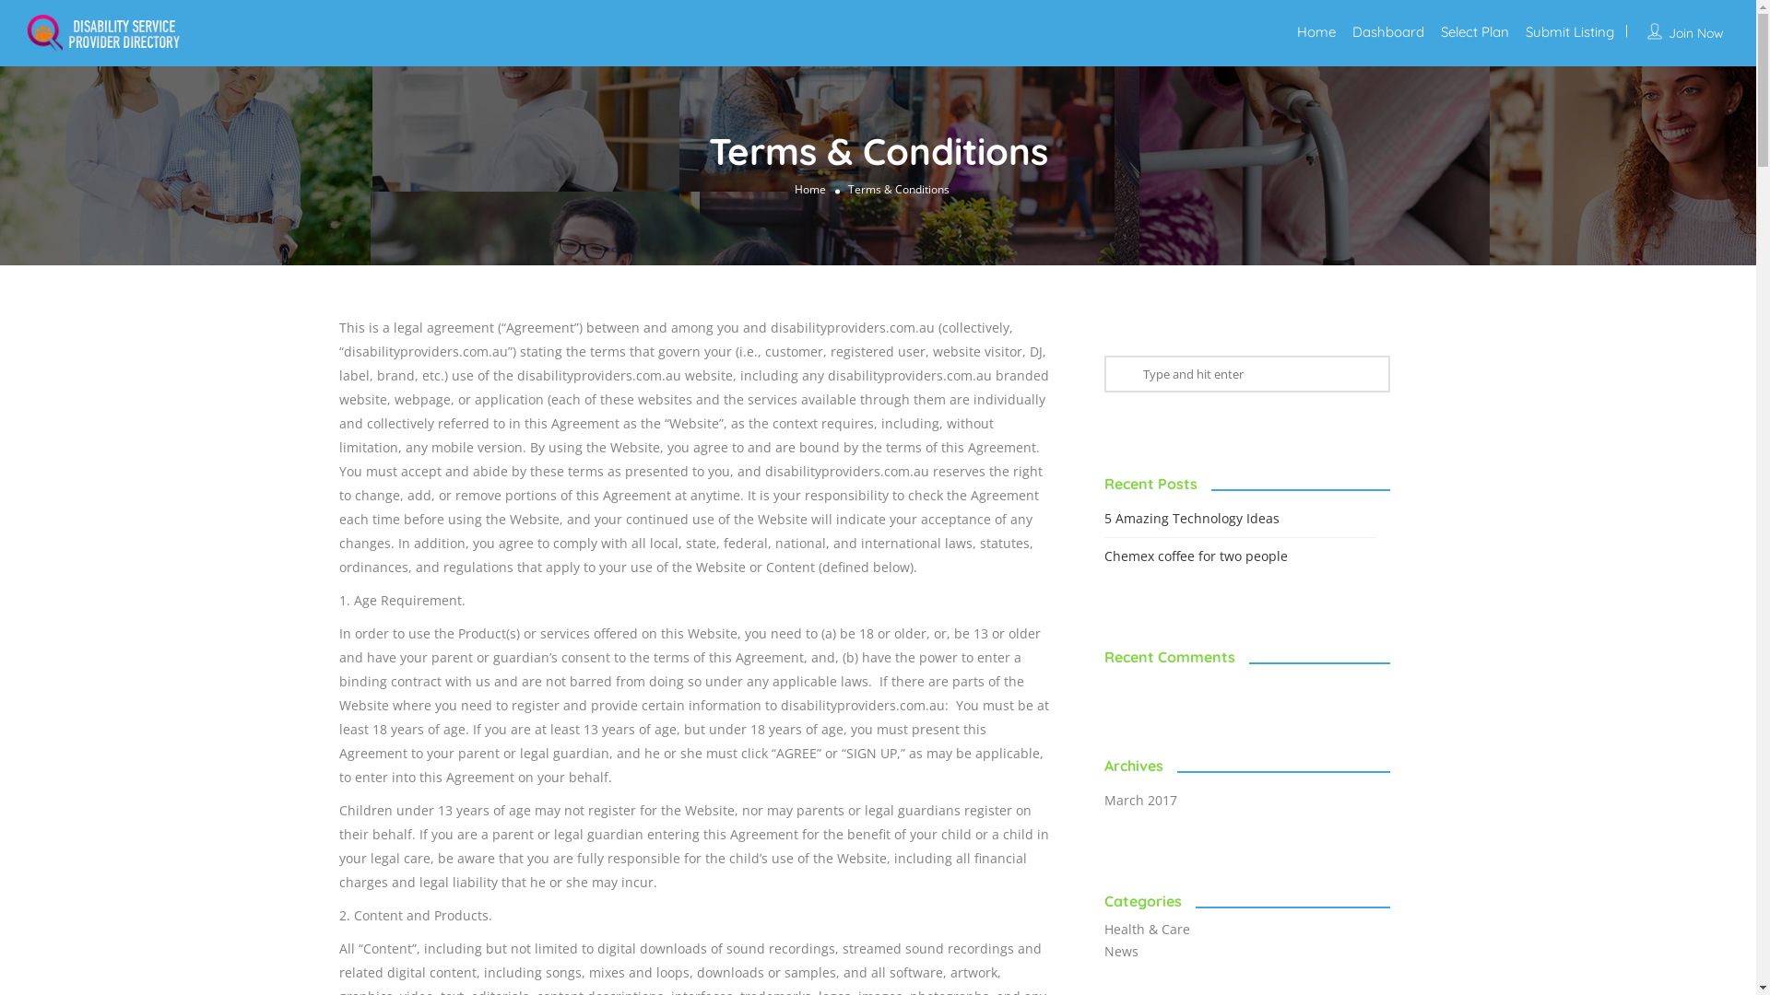 This screenshot has width=1770, height=995. What do you see at coordinates (1201, 518) in the screenshot?
I see `5 Amazing Technology Ideas` at bounding box center [1201, 518].